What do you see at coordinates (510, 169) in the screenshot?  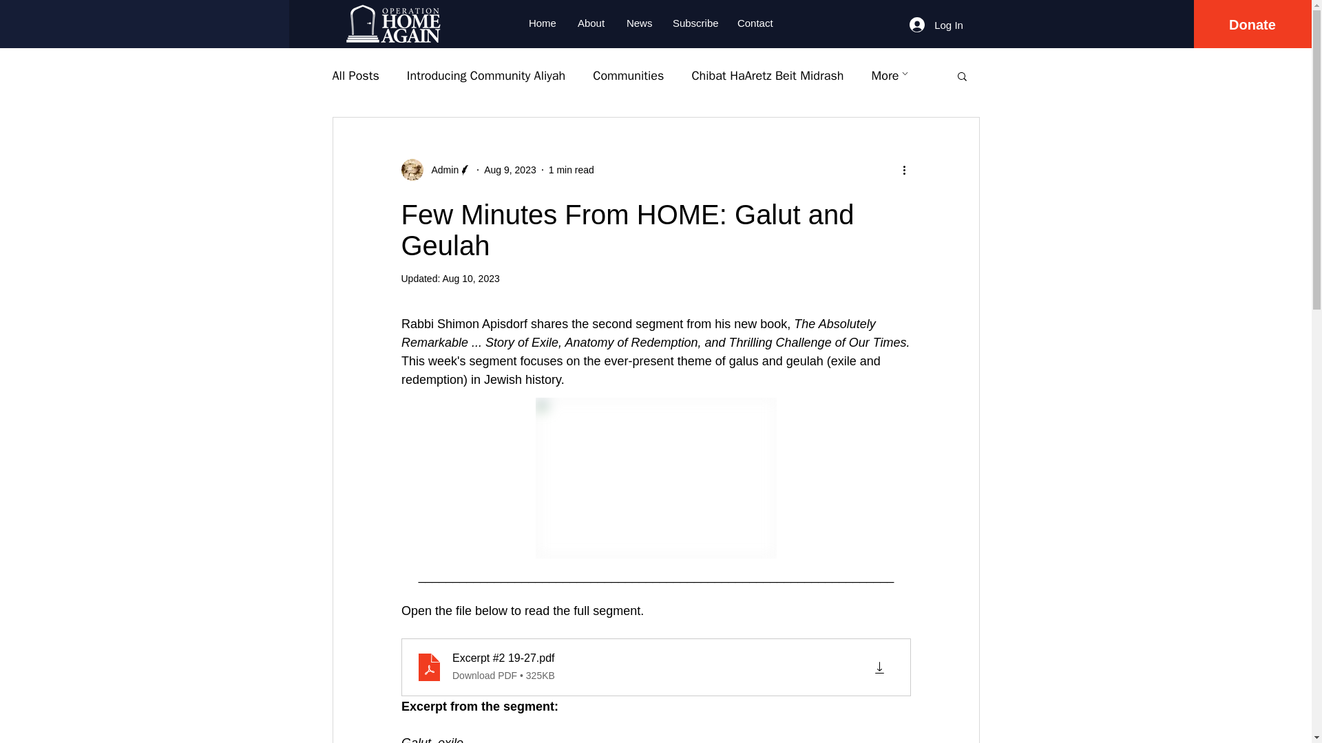 I see `Aug 9, 2023` at bounding box center [510, 169].